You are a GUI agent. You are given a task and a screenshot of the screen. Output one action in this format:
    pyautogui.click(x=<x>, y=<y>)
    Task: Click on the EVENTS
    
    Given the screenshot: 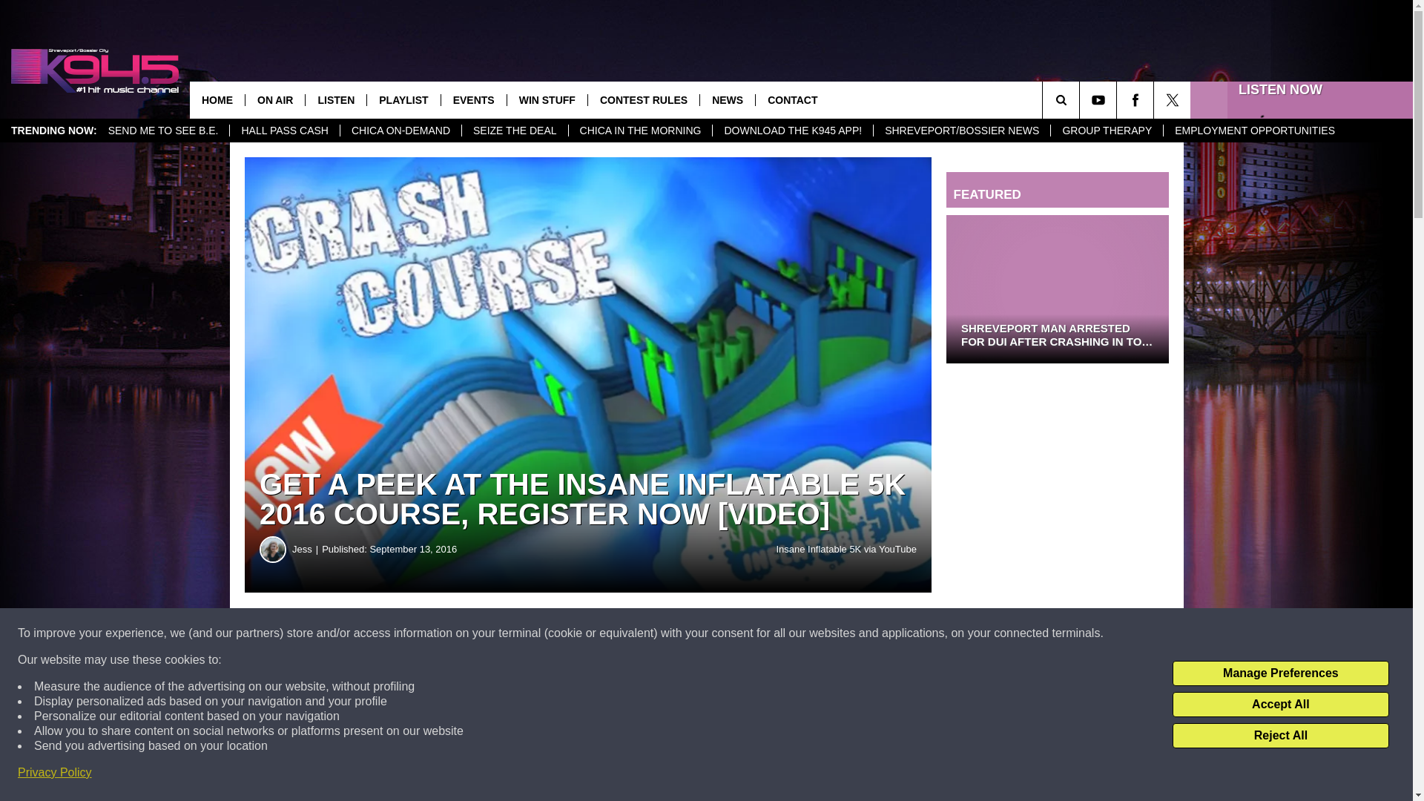 What is the action you would take?
    pyautogui.click(x=473, y=99)
    